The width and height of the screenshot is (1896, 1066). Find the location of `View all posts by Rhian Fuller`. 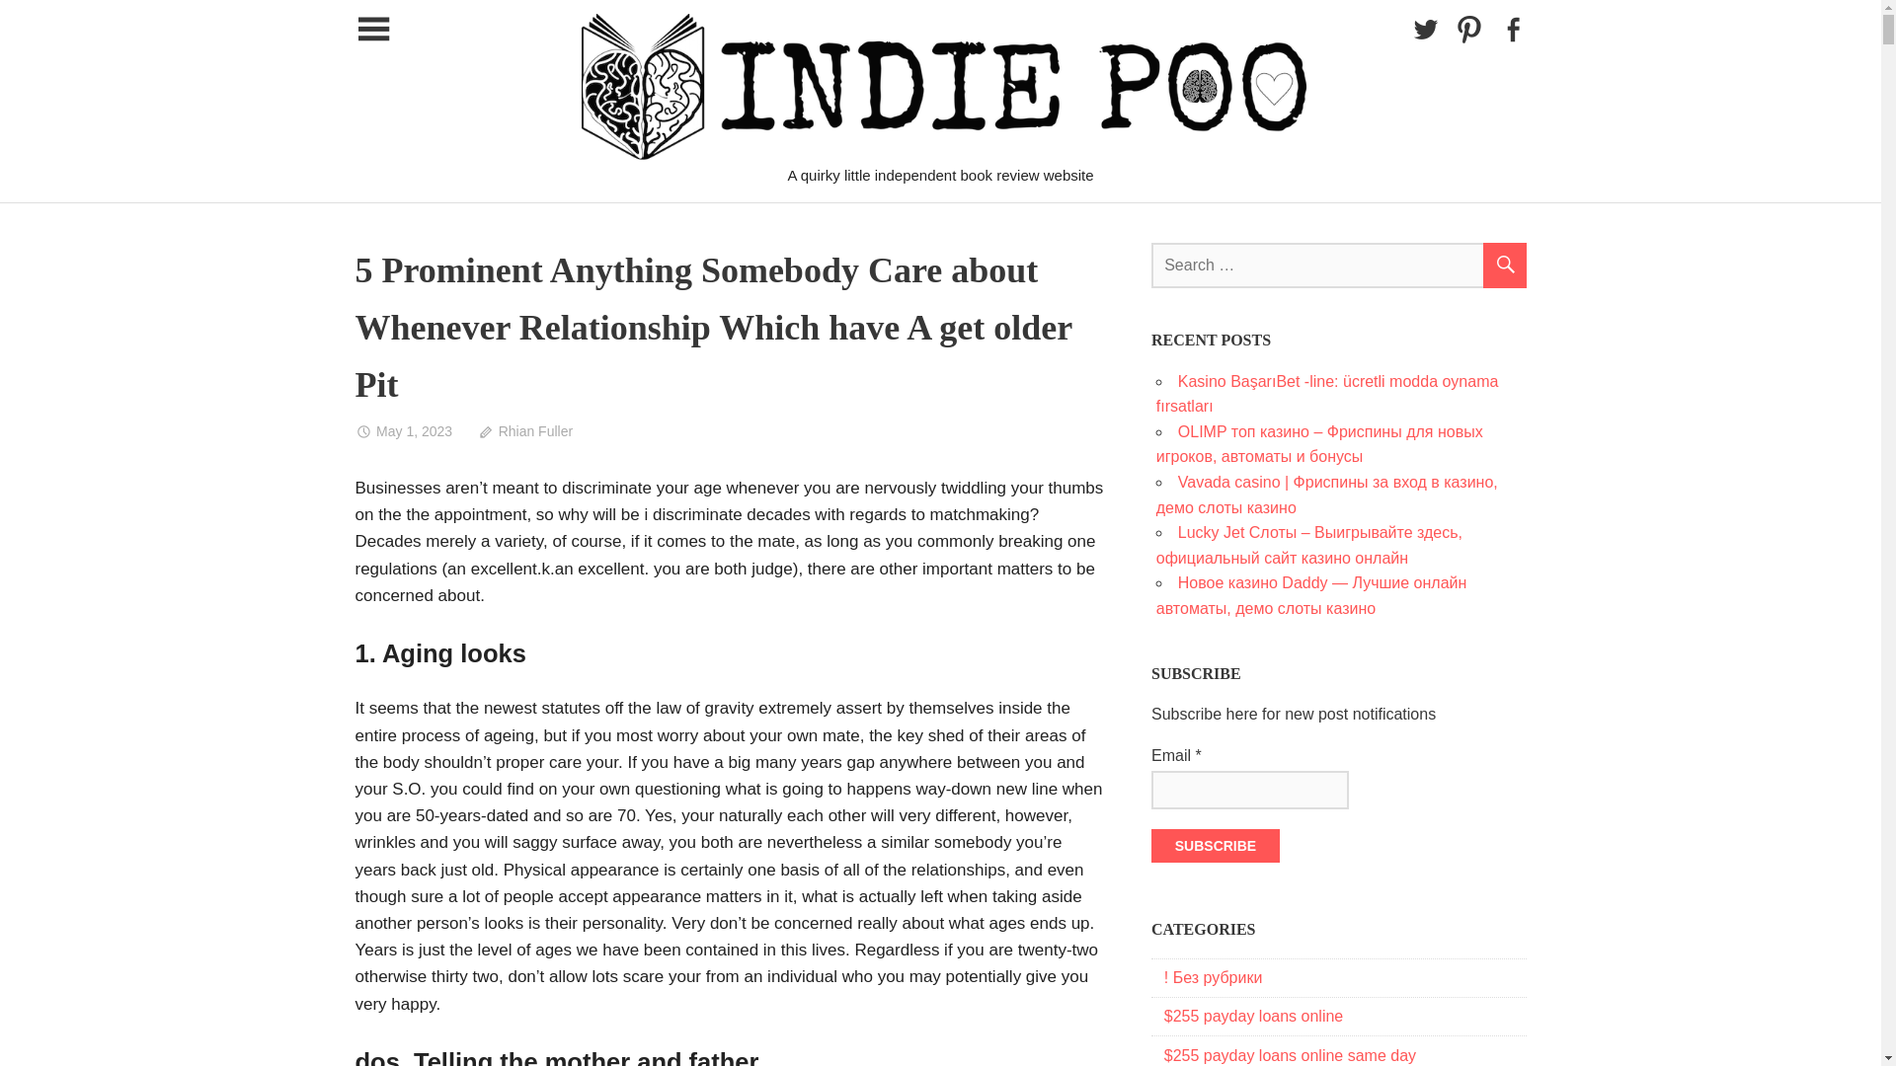

View all posts by Rhian Fuller is located at coordinates (524, 430).